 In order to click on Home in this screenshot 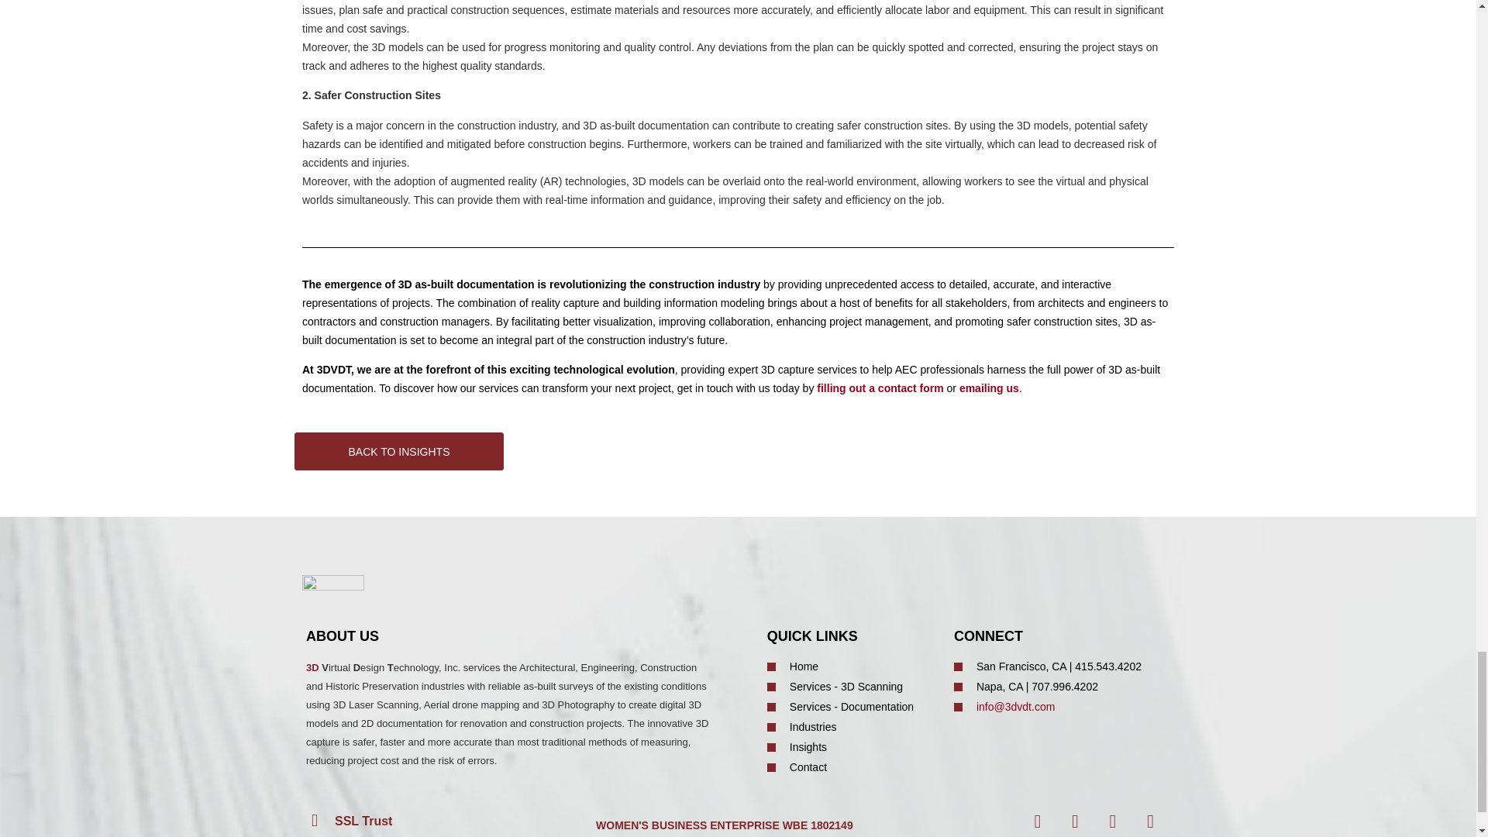, I will do `click(852, 666)`.